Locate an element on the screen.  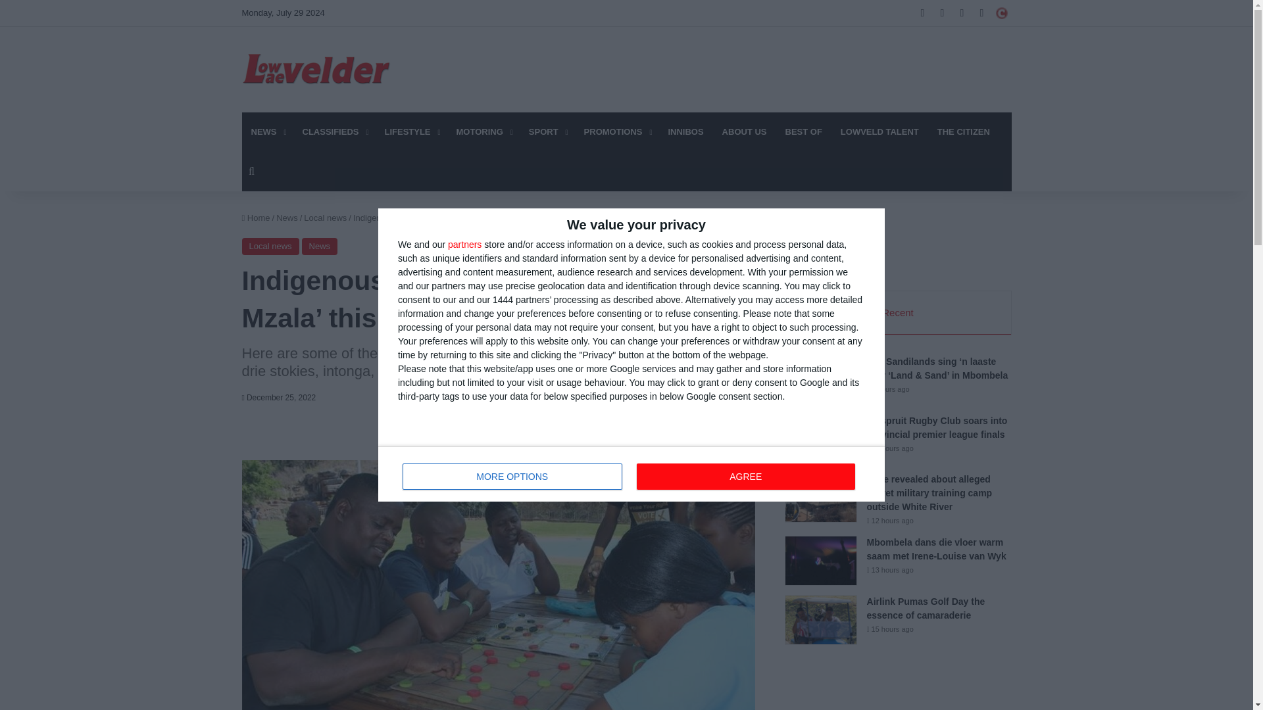
NEWS is located at coordinates (410, 131).